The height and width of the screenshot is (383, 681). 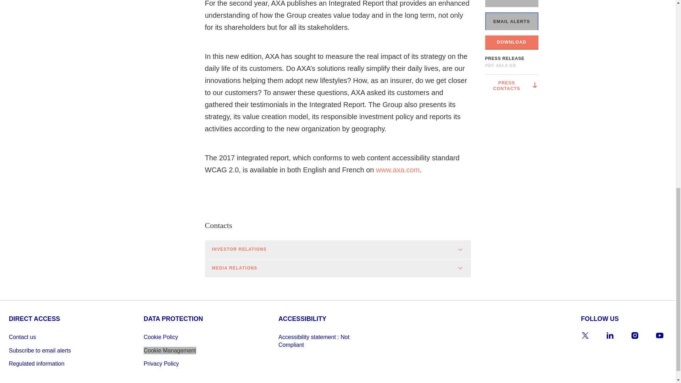 I want to click on Instagram, so click(x=635, y=335).